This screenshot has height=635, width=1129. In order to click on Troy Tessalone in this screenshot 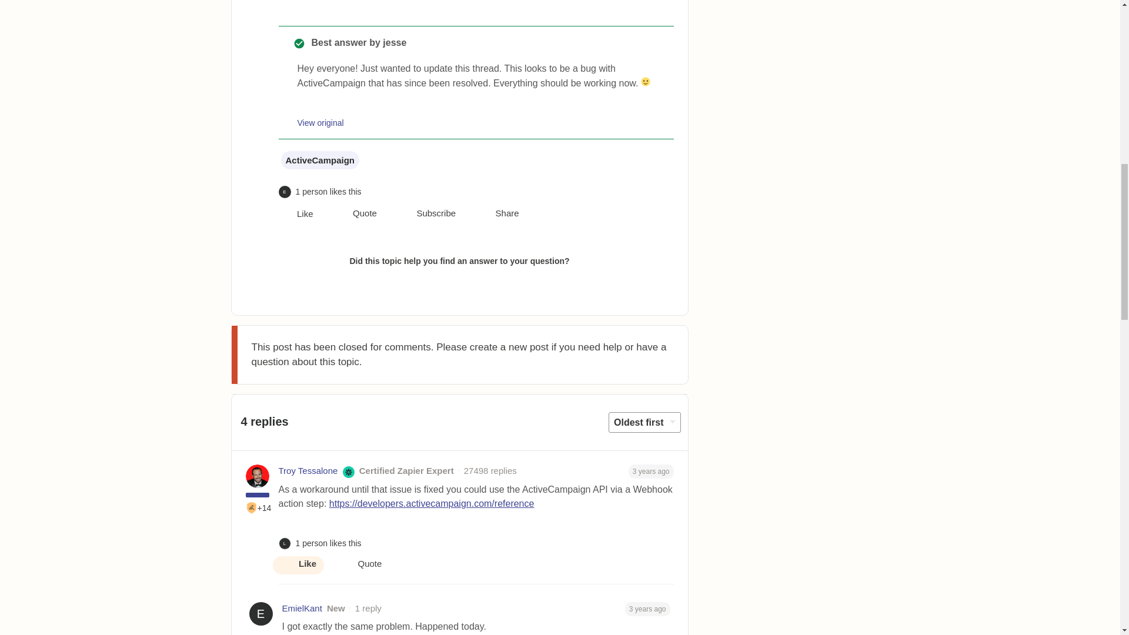, I will do `click(308, 471)`.